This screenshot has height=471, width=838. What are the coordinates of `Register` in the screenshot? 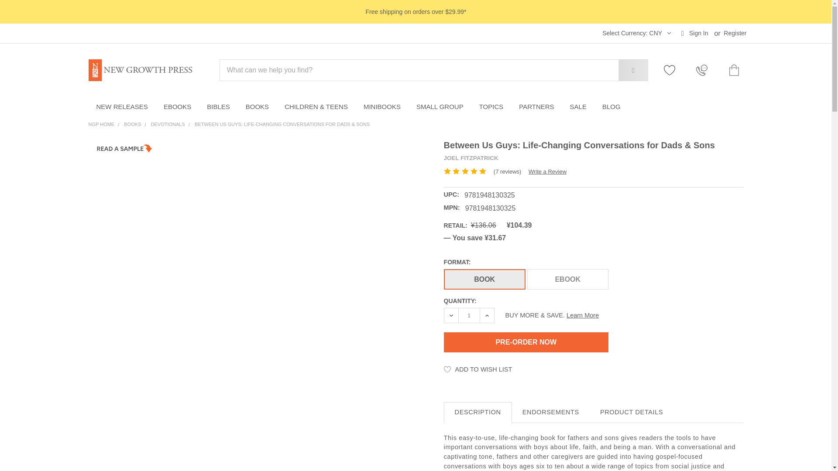 It's located at (735, 33).